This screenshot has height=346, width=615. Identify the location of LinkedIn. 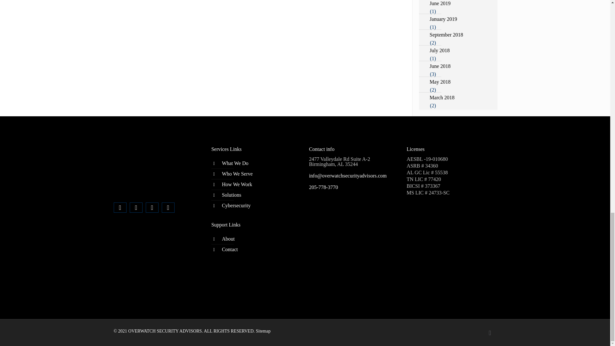
(152, 208).